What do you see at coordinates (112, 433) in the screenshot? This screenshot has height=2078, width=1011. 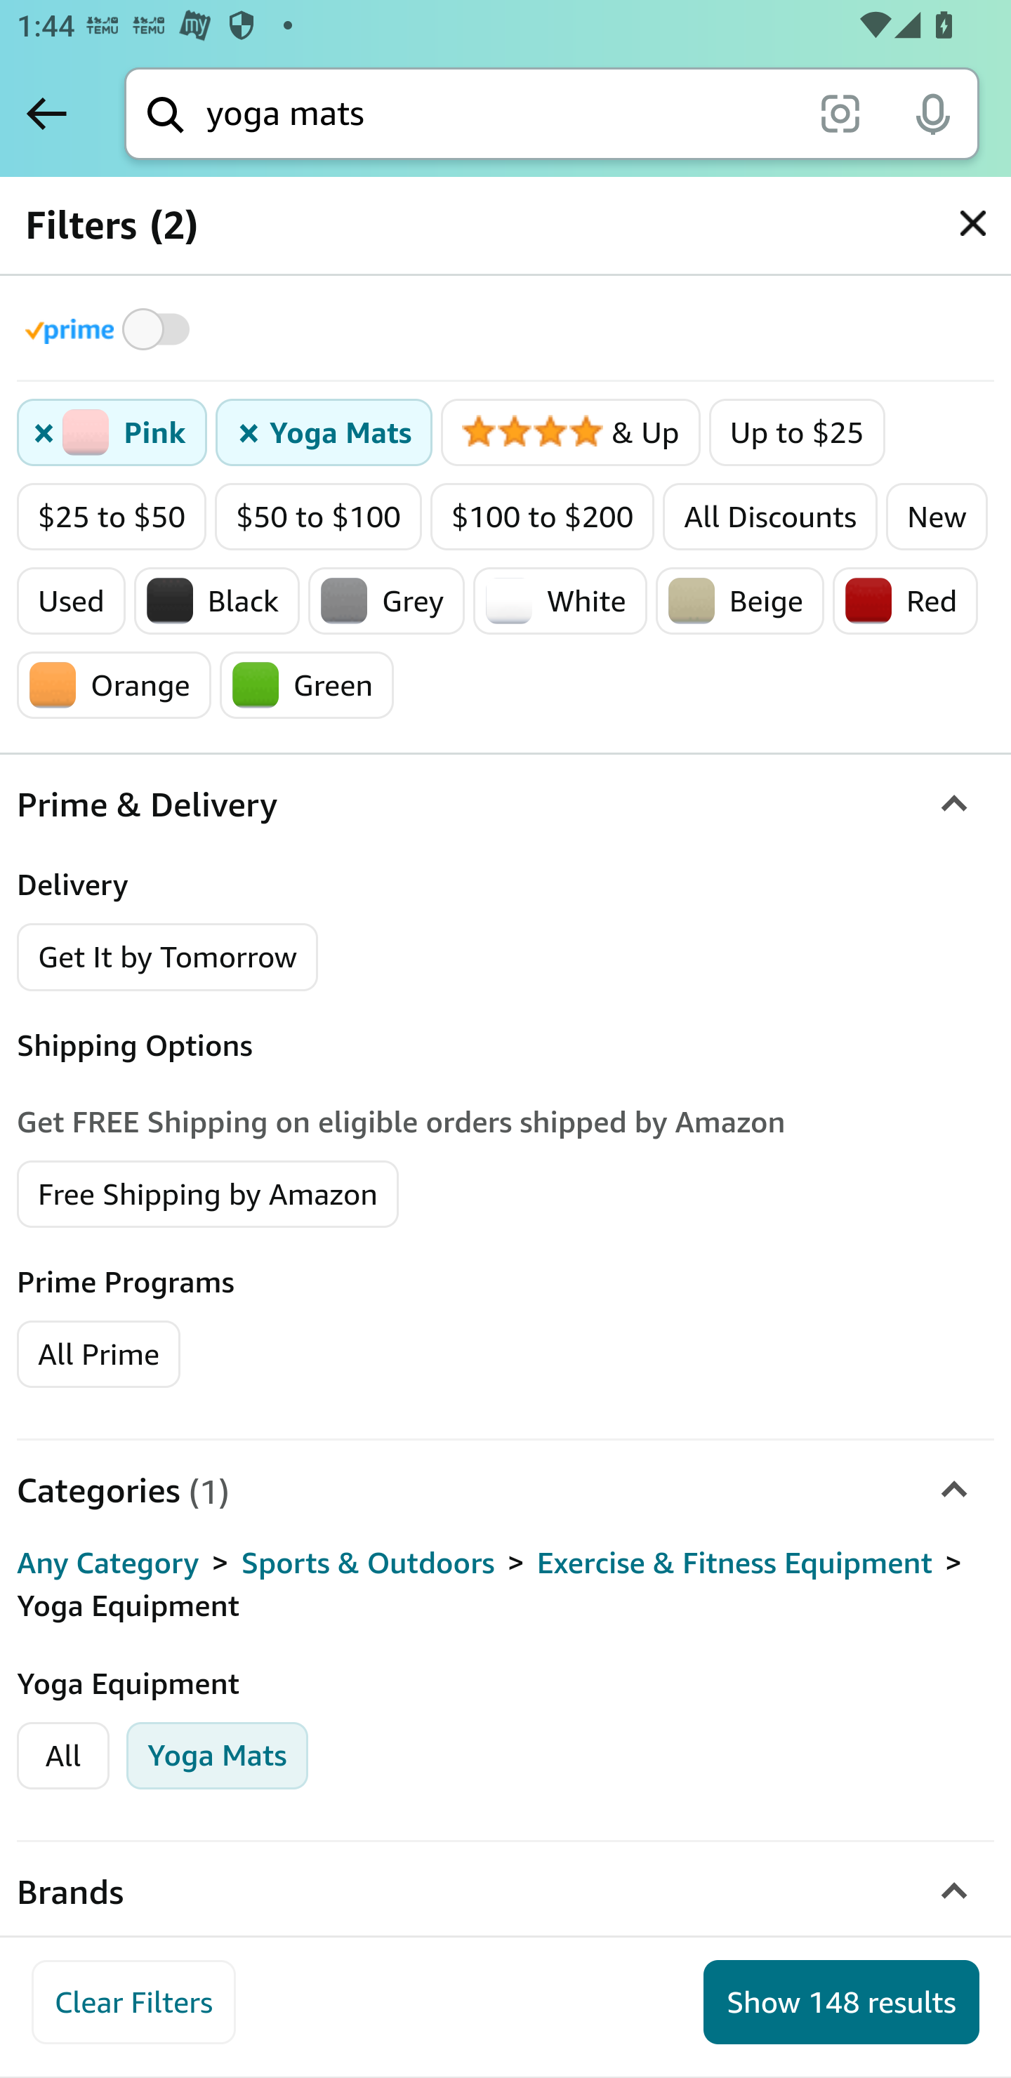 I see `× Pink Pink × Pink Pink` at bounding box center [112, 433].